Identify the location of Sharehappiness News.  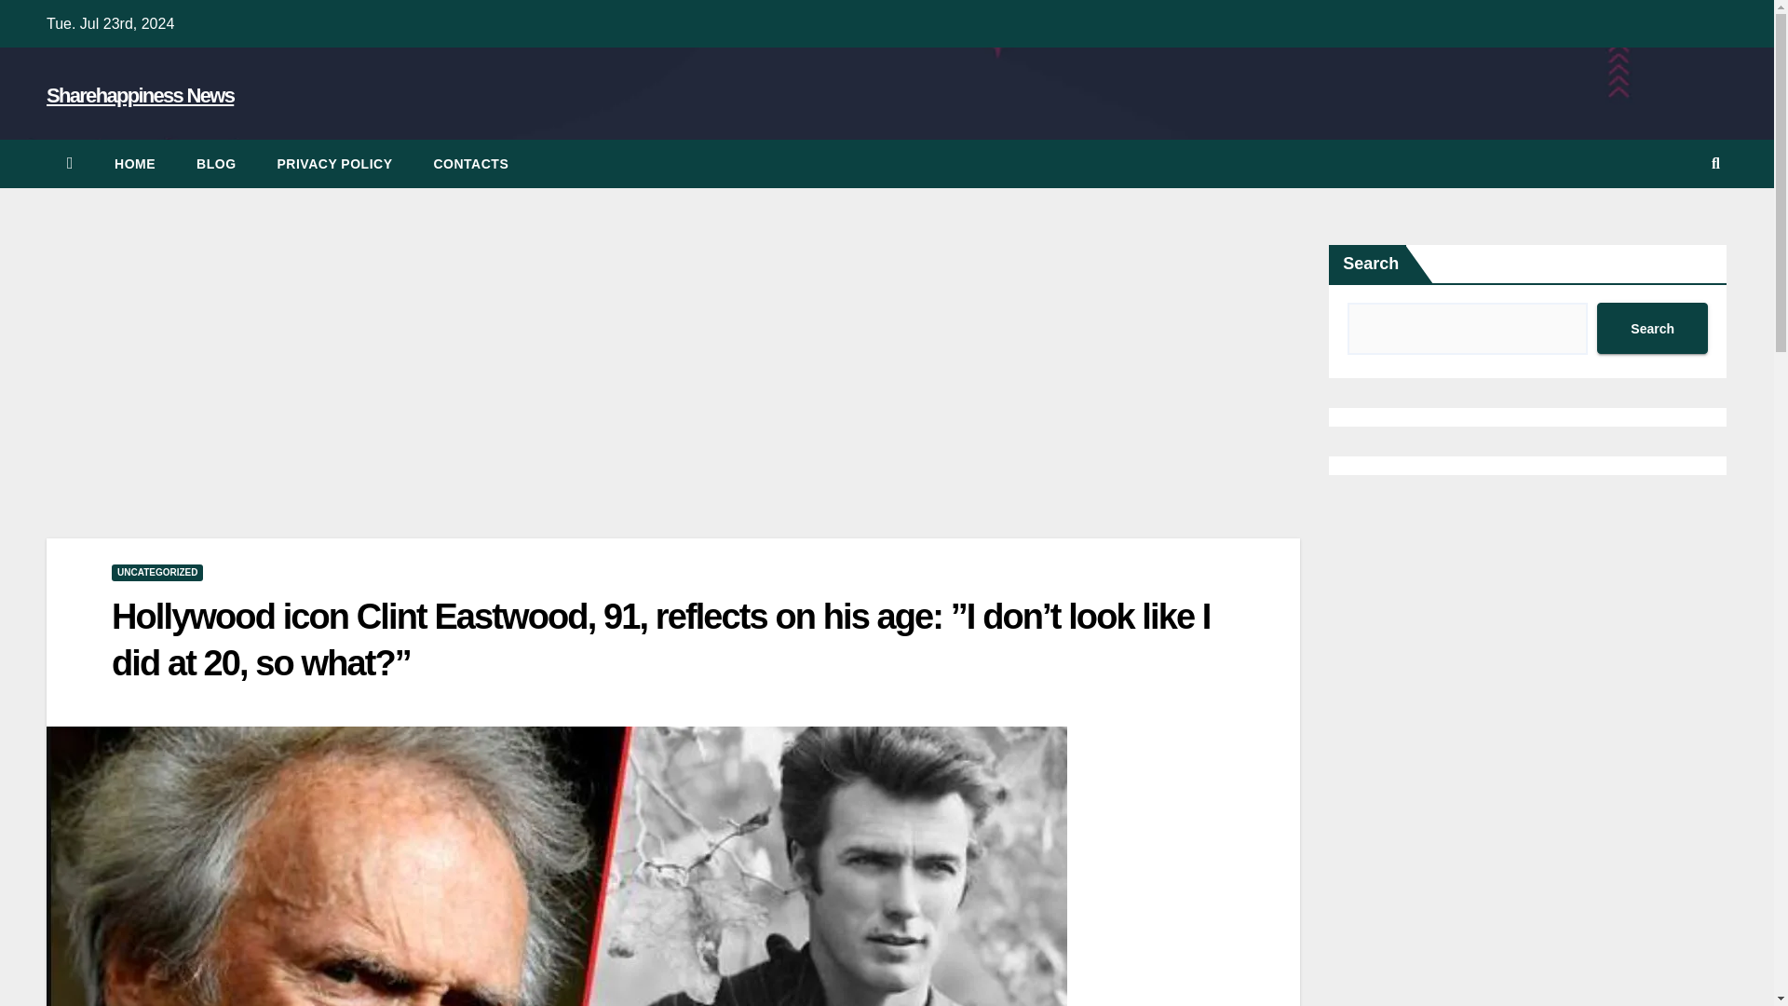
(140, 95).